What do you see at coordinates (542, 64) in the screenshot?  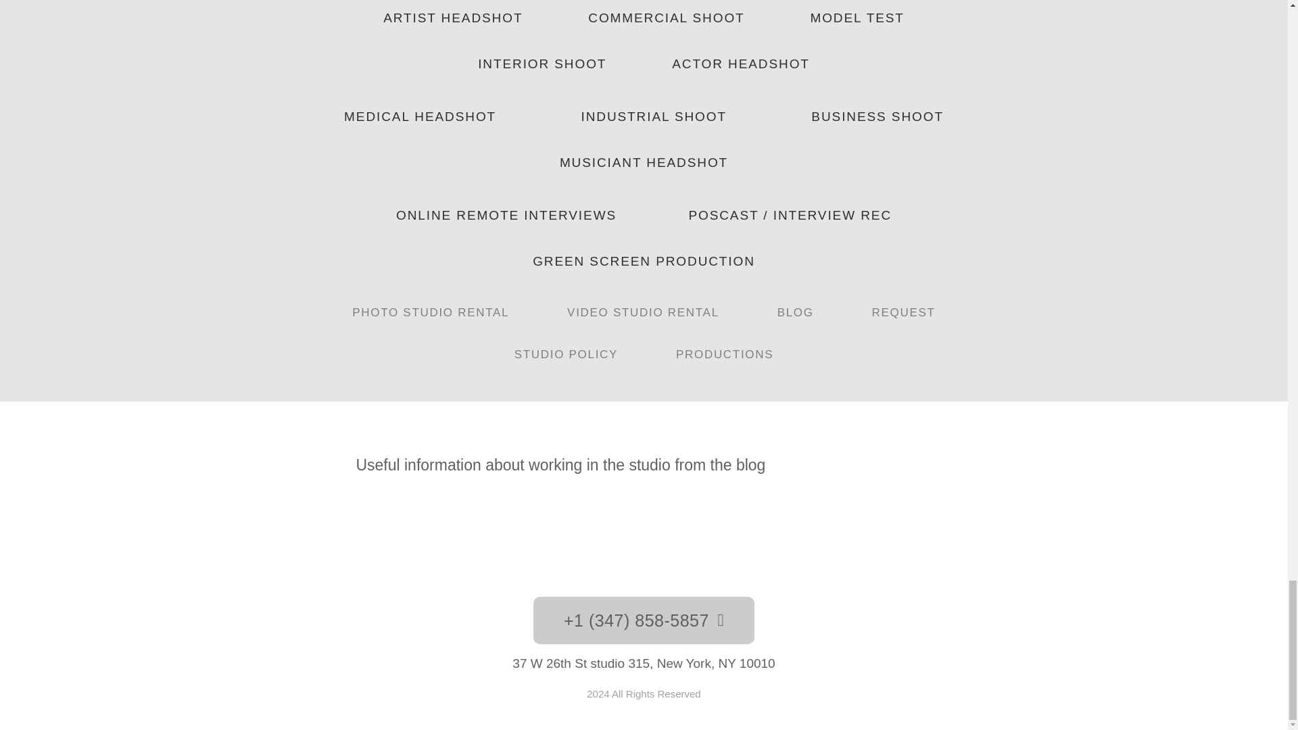 I see `INTERIOR SHOOT` at bounding box center [542, 64].